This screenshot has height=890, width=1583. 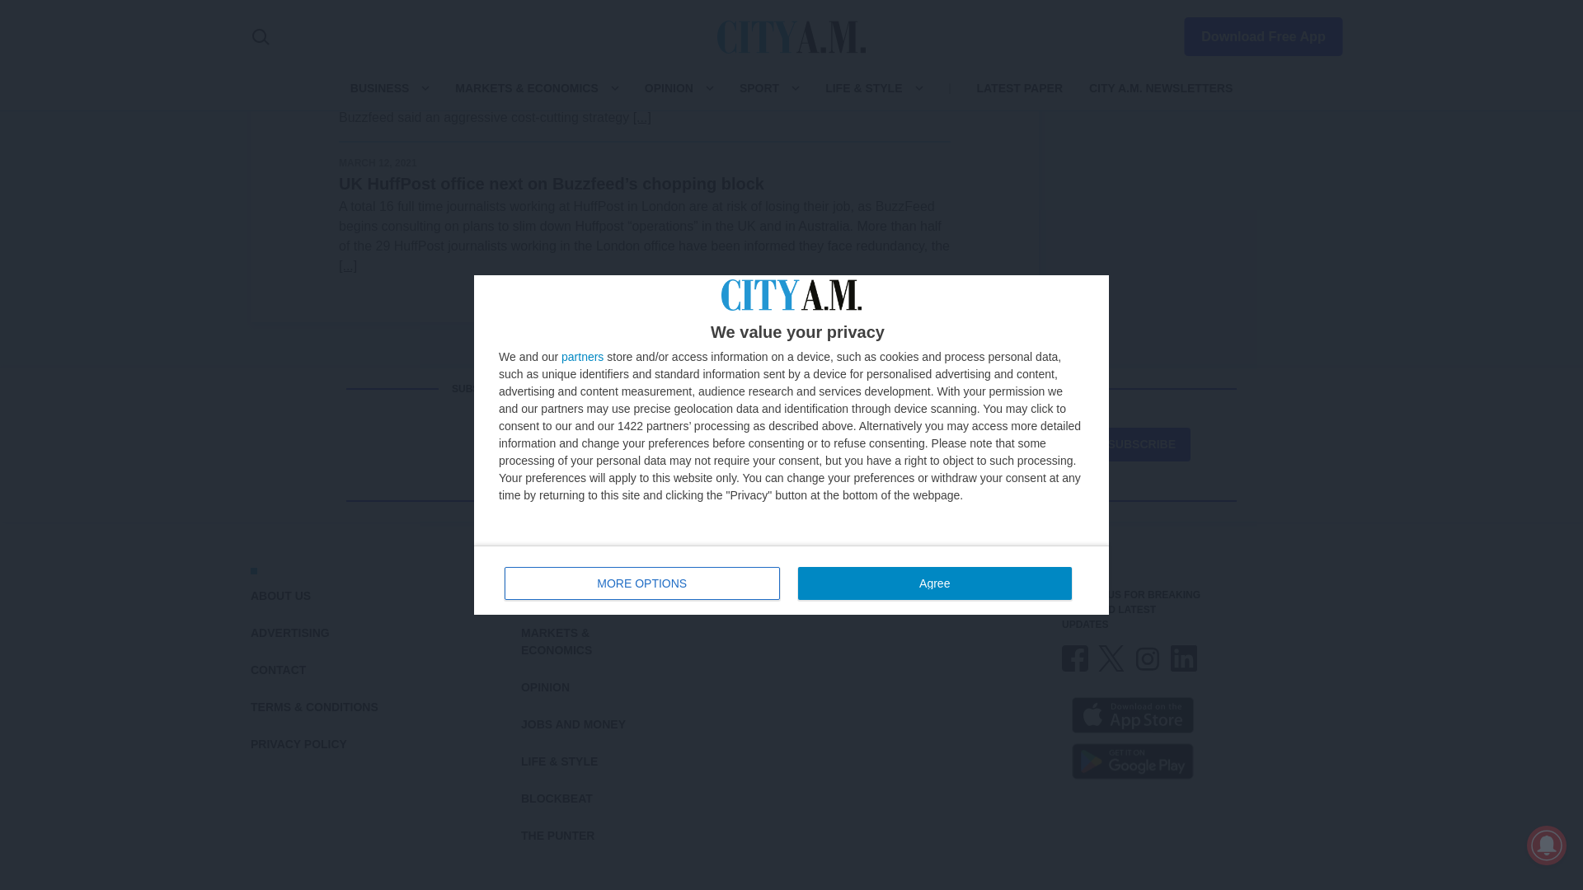 I want to click on FACEBOOK, so click(x=1075, y=658).